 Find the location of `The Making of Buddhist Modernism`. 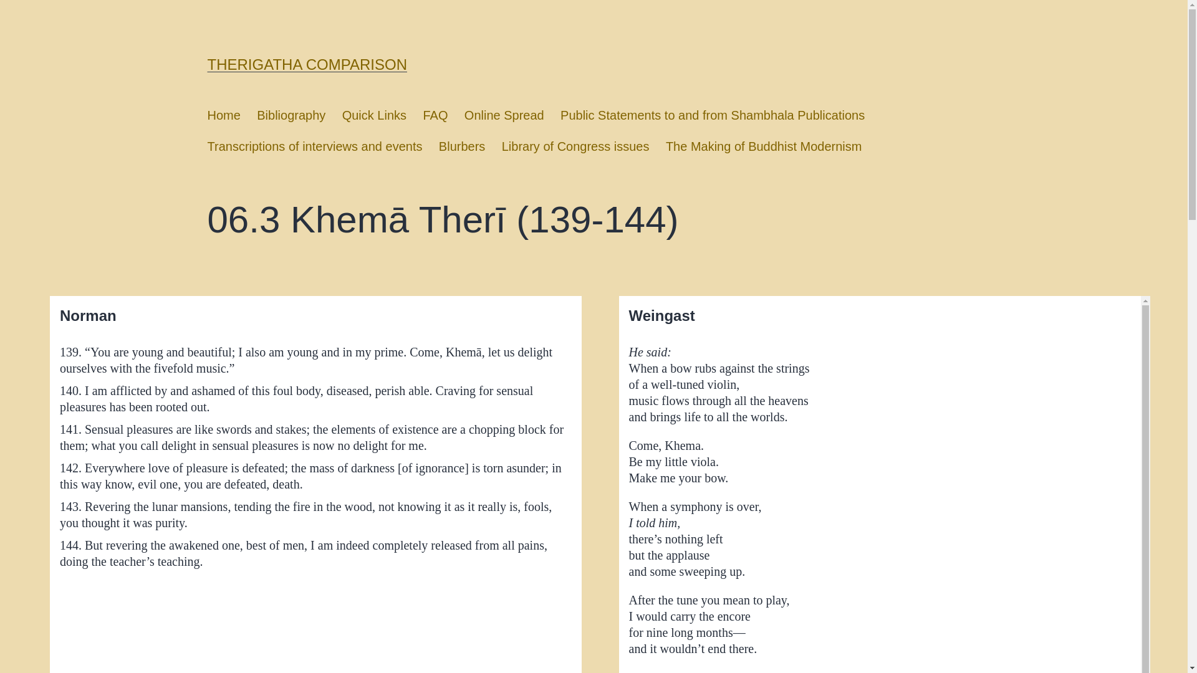

The Making of Buddhist Modernism is located at coordinates (763, 146).